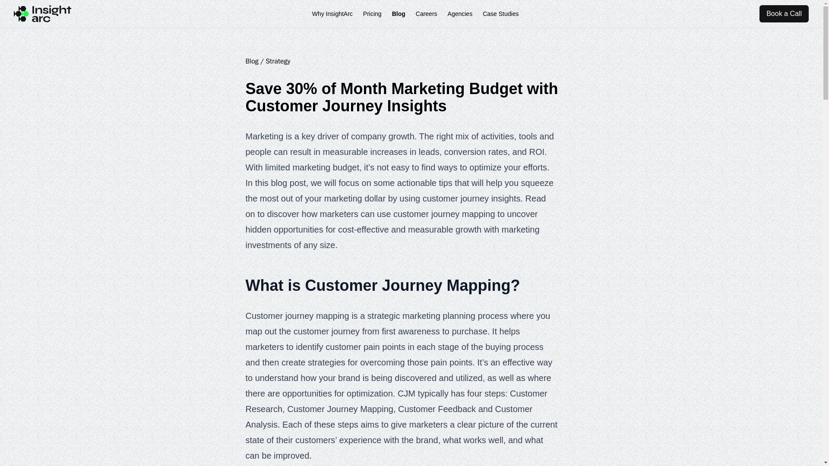 This screenshot has width=829, height=466. Describe the element at coordinates (372, 13) in the screenshot. I see `Pricing` at that location.